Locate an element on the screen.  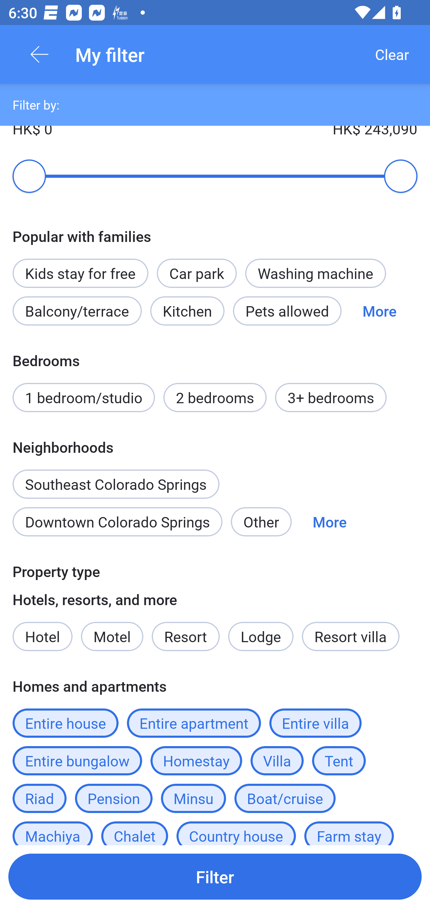
Resort is located at coordinates (186, 636).